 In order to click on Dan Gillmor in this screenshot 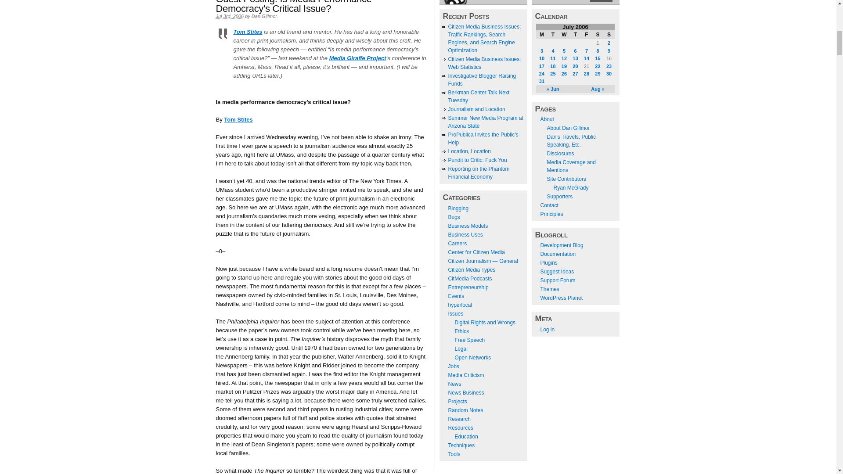, I will do `click(264, 16)`.